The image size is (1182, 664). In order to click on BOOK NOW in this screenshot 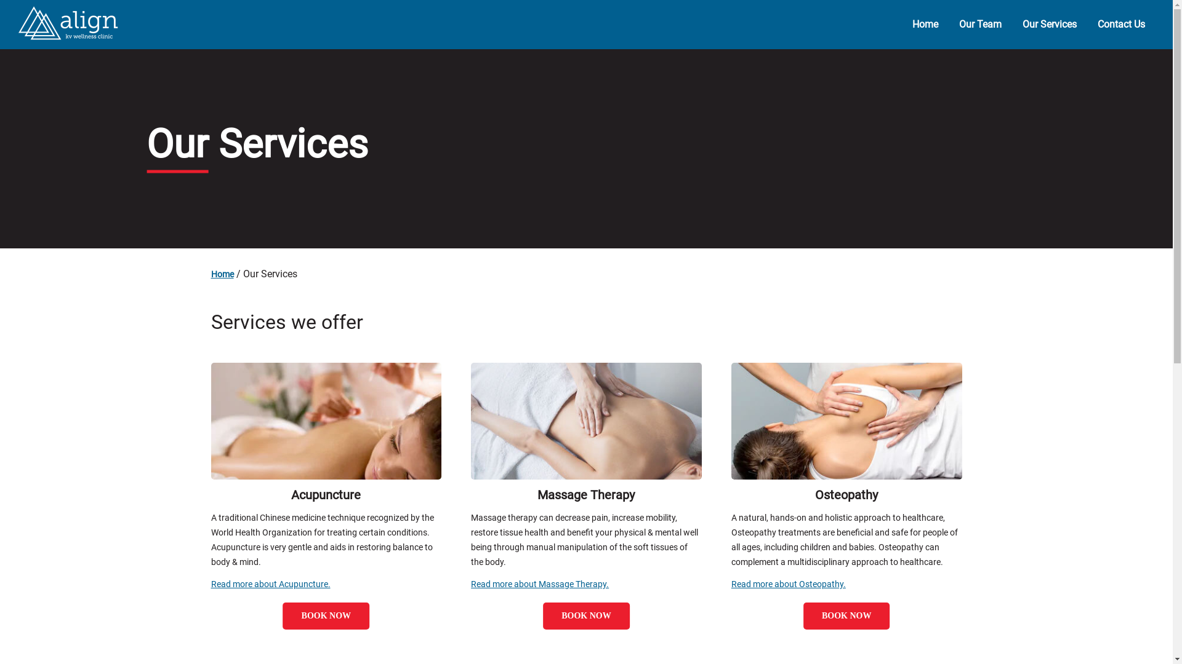, I will do `click(847, 616)`.